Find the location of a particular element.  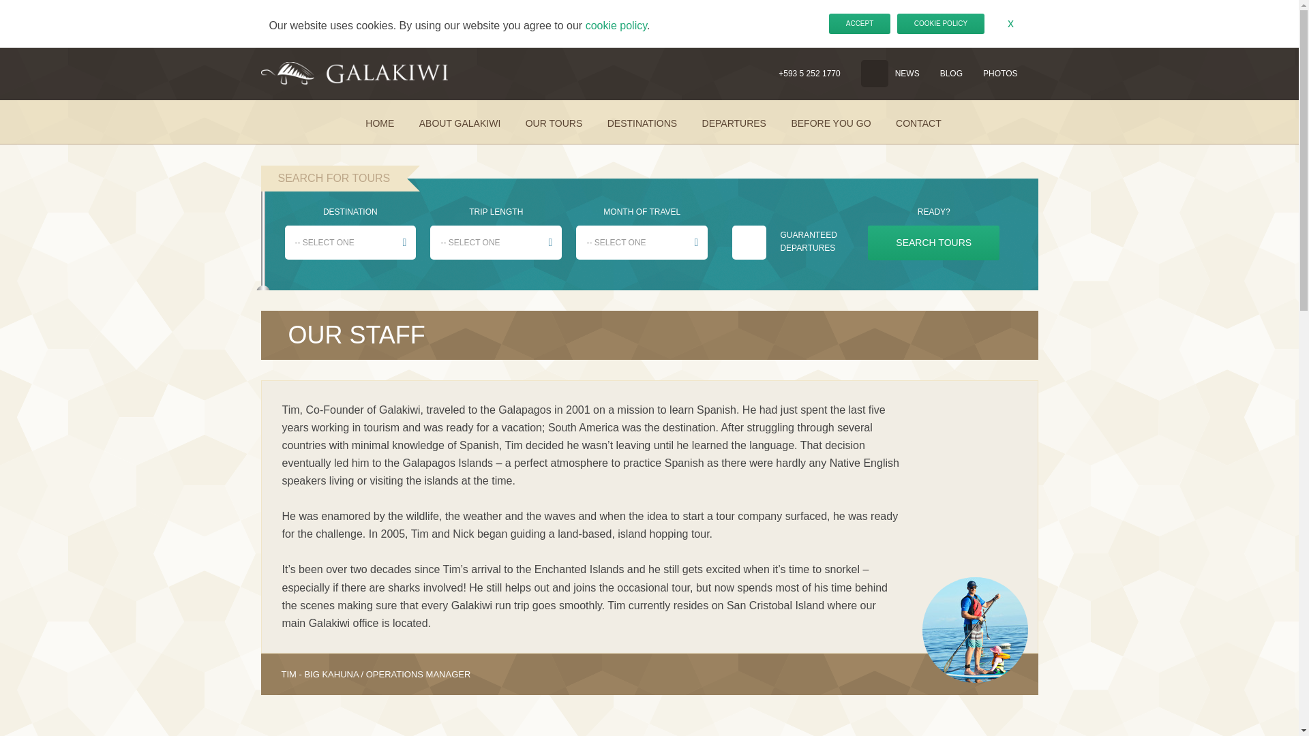

NEWS is located at coordinates (907, 74).